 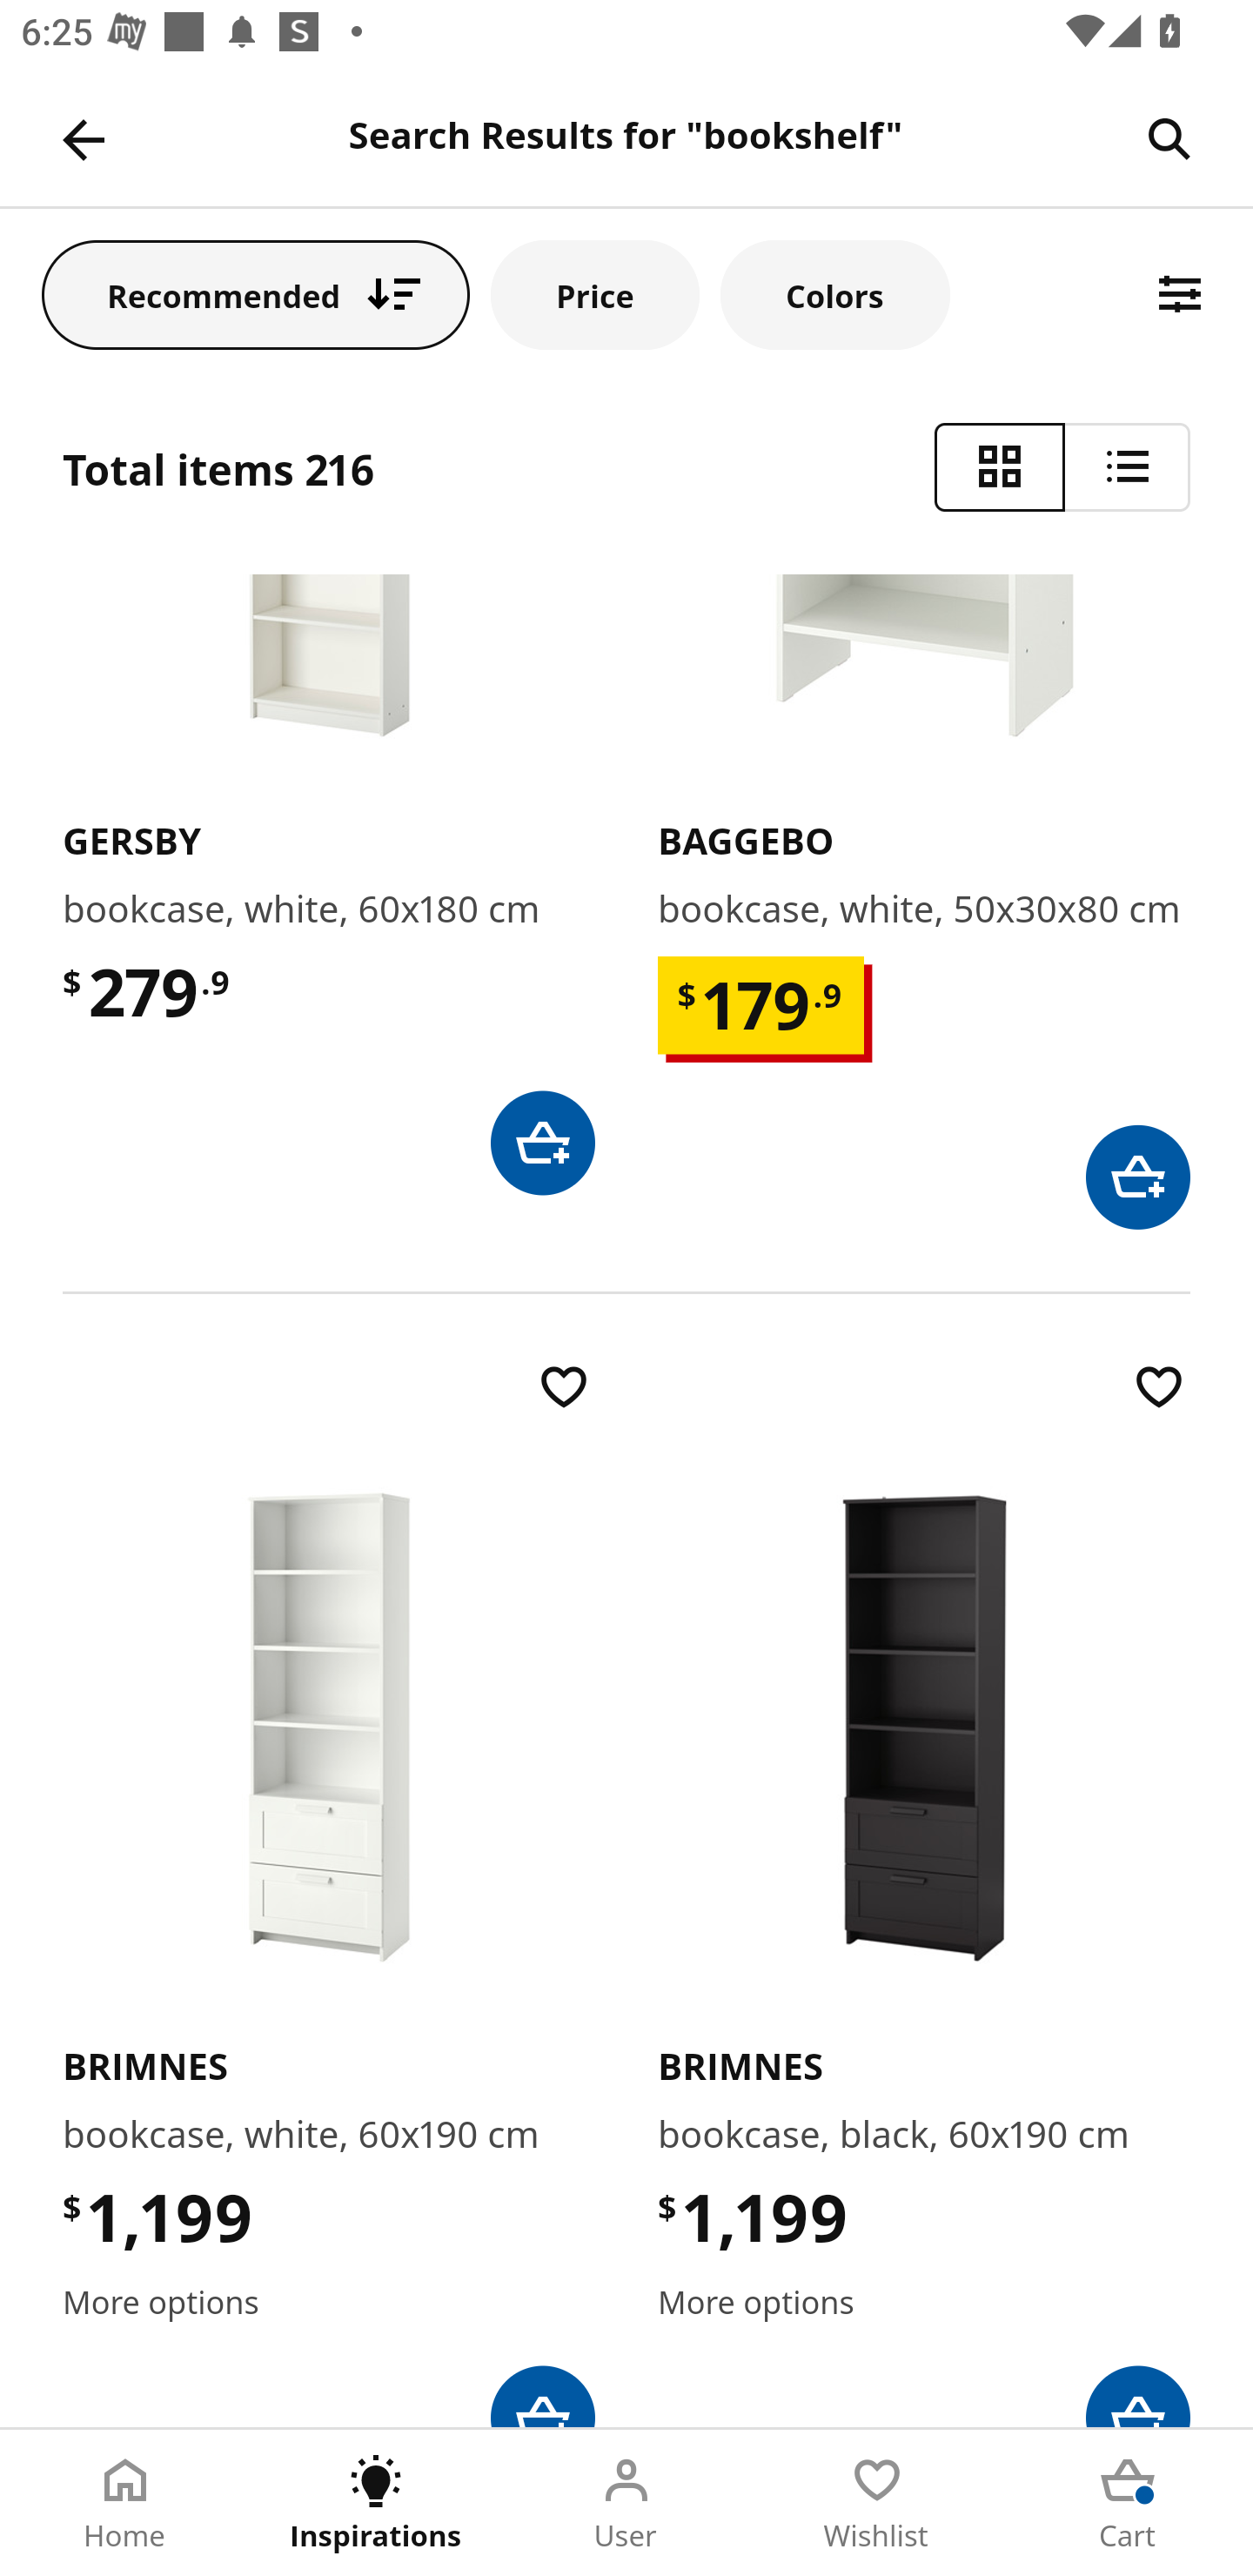 What do you see at coordinates (329, 884) in the screenshot?
I see `​G​E​R​S​B​Y​
bookcase, white, 60x180 cm
$
279
.9` at bounding box center [329, 884].